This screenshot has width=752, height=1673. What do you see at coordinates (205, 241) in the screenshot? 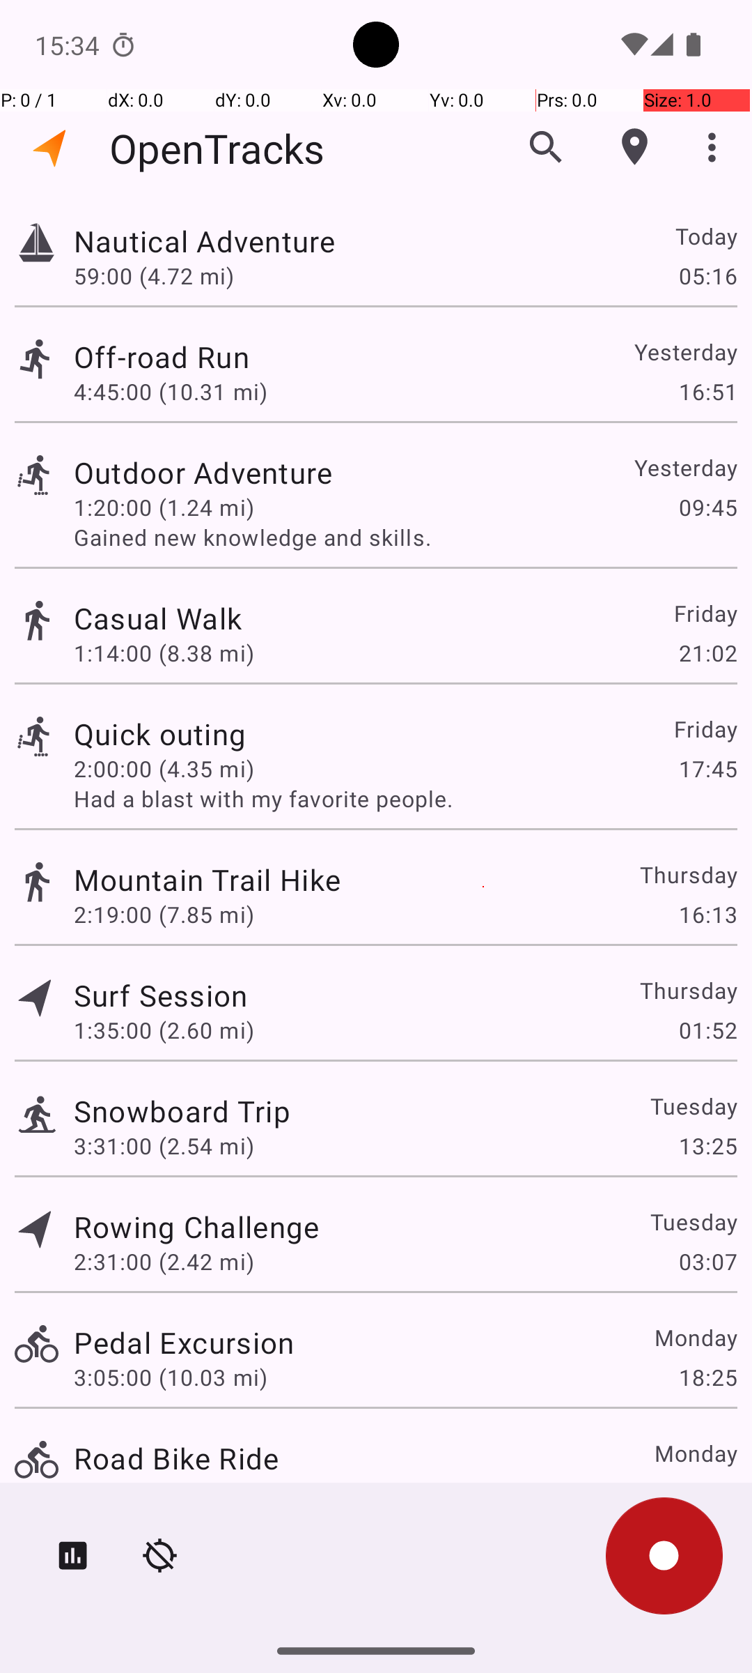
I see `Nautical Adventure` at bounding box center [205, 241].